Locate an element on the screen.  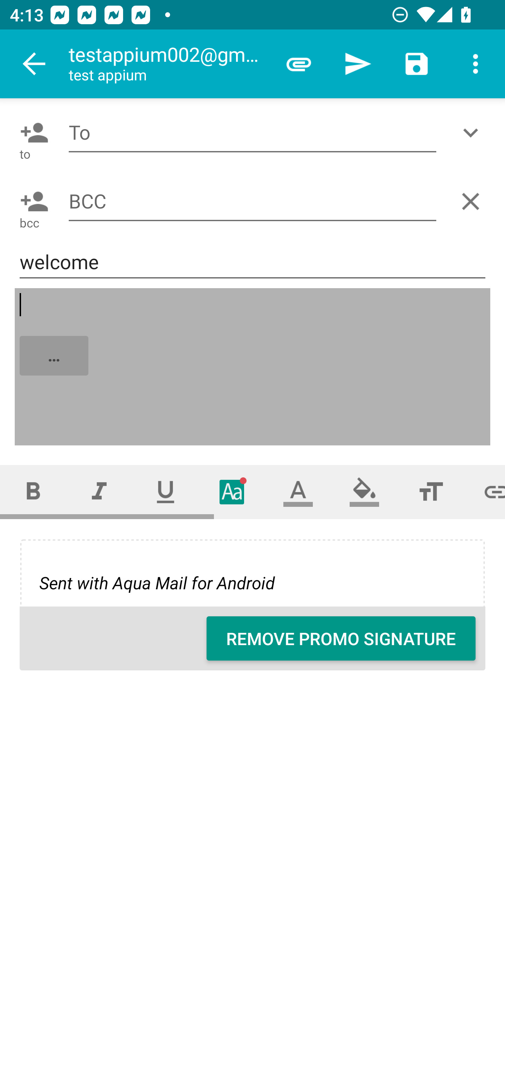
Attach is located at coordinates (299, 64).